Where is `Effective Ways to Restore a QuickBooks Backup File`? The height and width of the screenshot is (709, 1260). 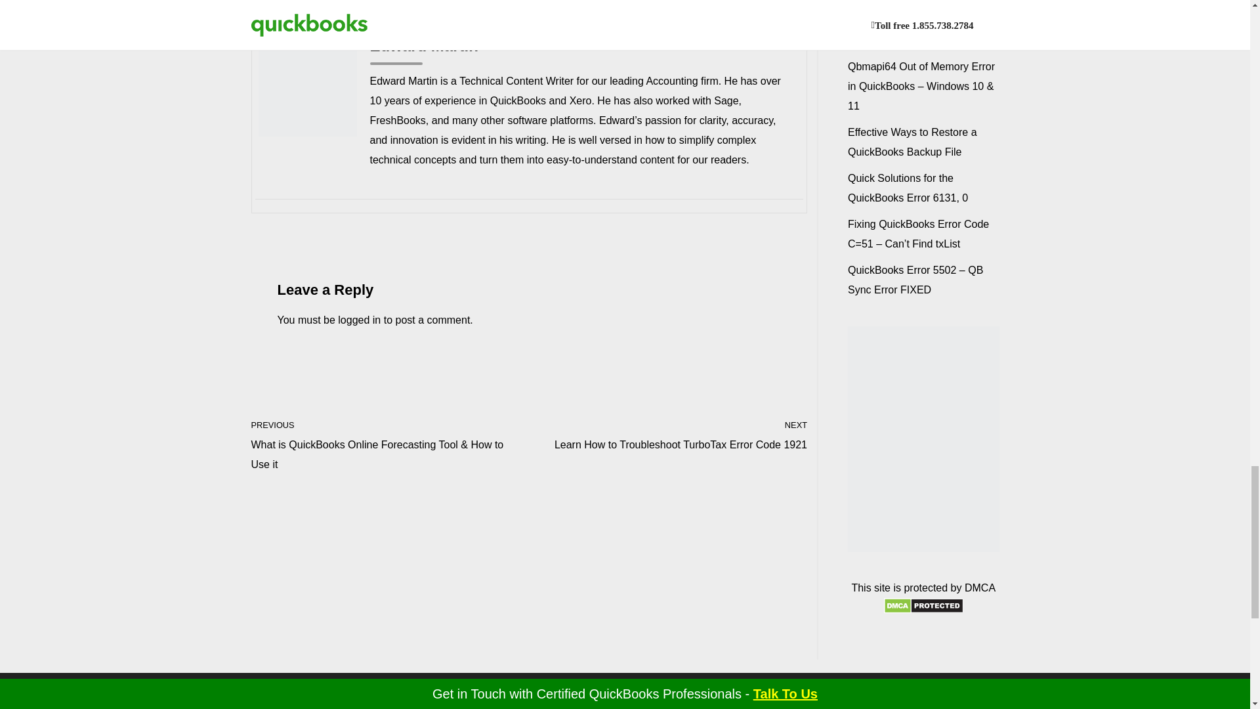
Effective Ways to Restore a QuickBooks Backup File is located at coordinates (912, 142).